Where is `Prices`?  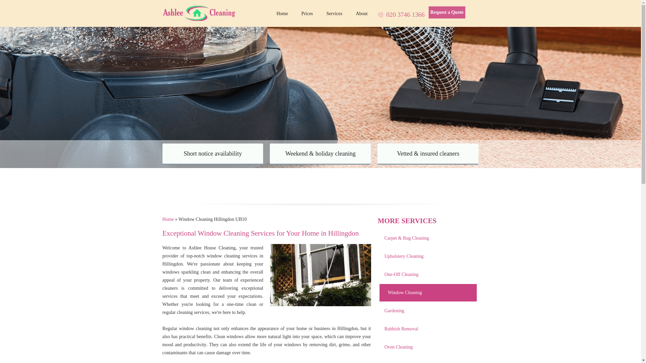 Prices is located at coordinates (307, 13).